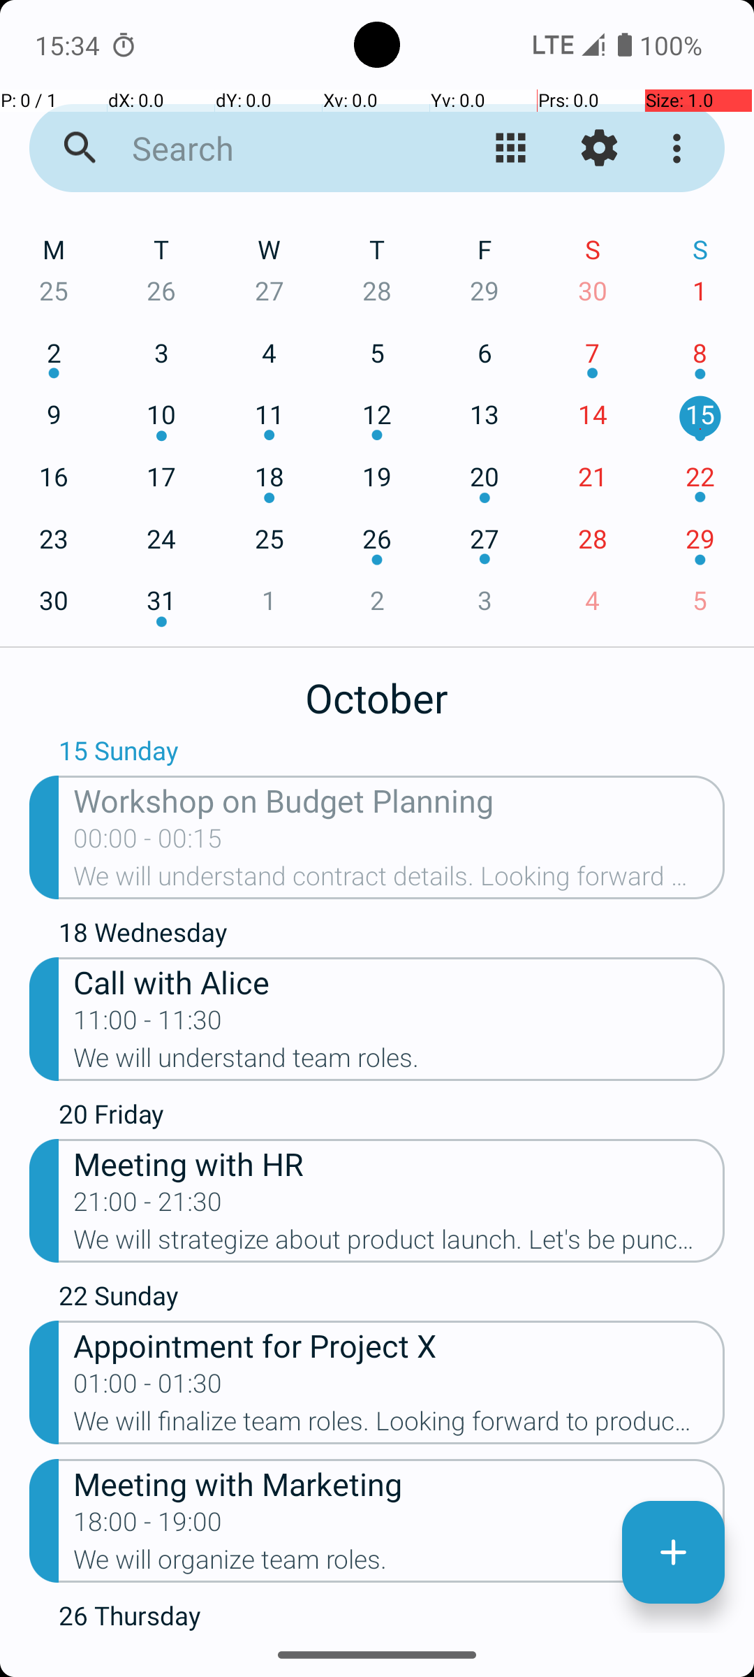 The image size is (754, 1677). What do you see at coordinates (148, 1206) in the screenshot?
I see `21:00 - 21:30` at bounding box center [148, 1206].